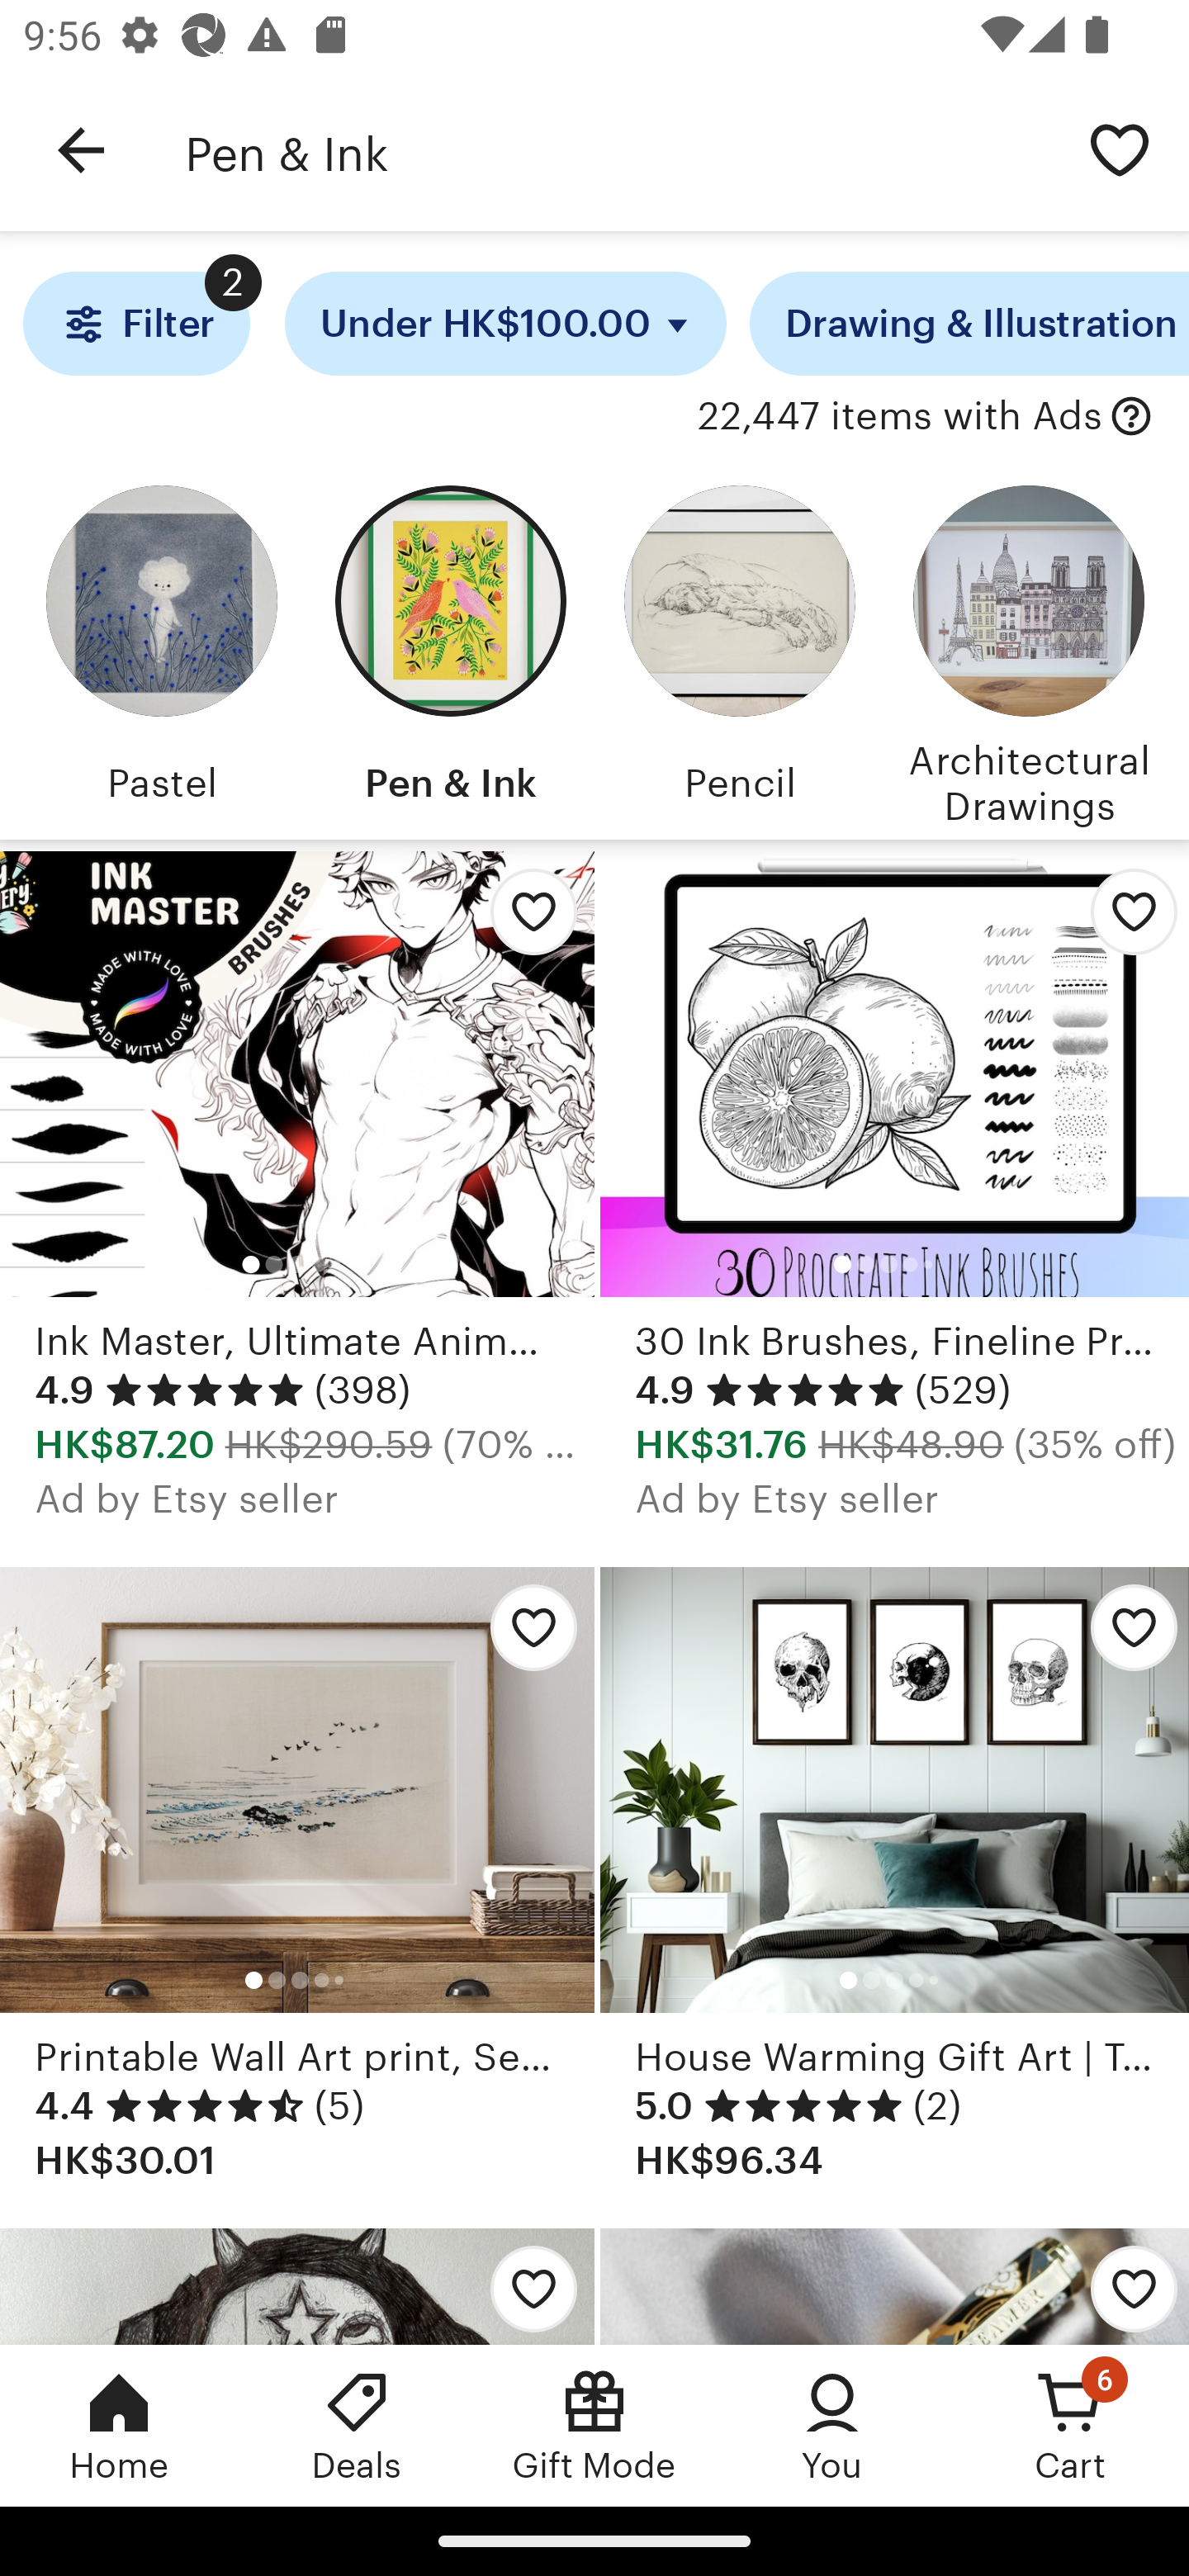  Describe the element at coordinates (525, 2285) in the screenshot. I see `Add Pen & Ink Designs by Faye :) to favorites` at that location.